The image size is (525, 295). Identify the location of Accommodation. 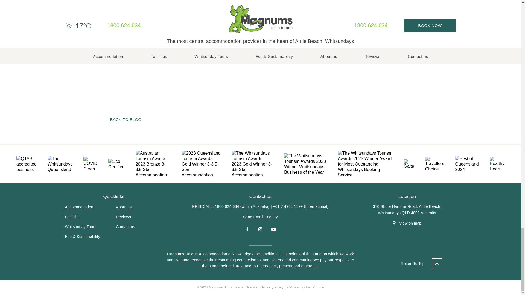
(79, 207).